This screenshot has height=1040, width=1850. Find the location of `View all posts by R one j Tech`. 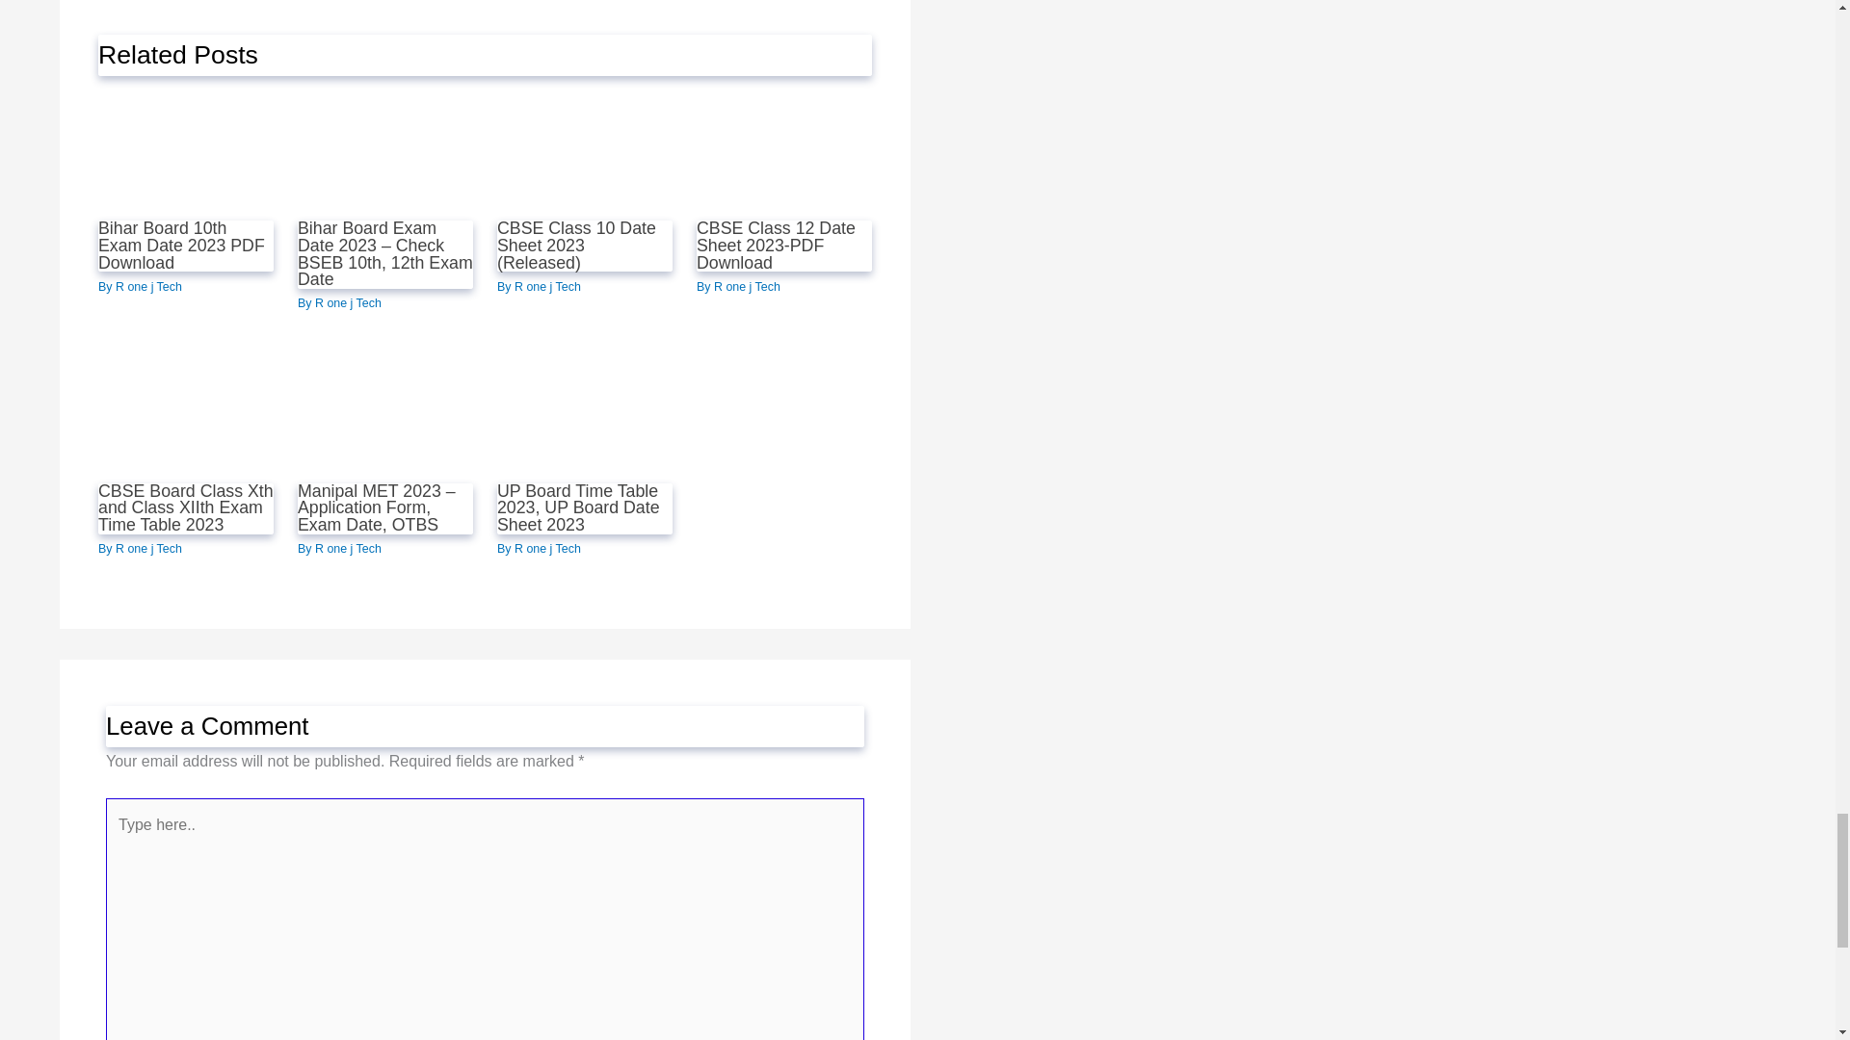

View all posts by R one j Tech is located at coordinates (547, 286).